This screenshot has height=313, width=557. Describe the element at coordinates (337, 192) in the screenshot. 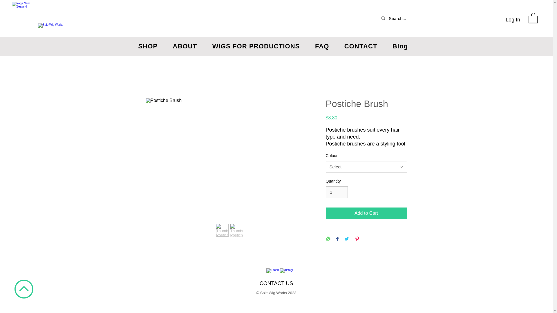

I see `1` at that location.